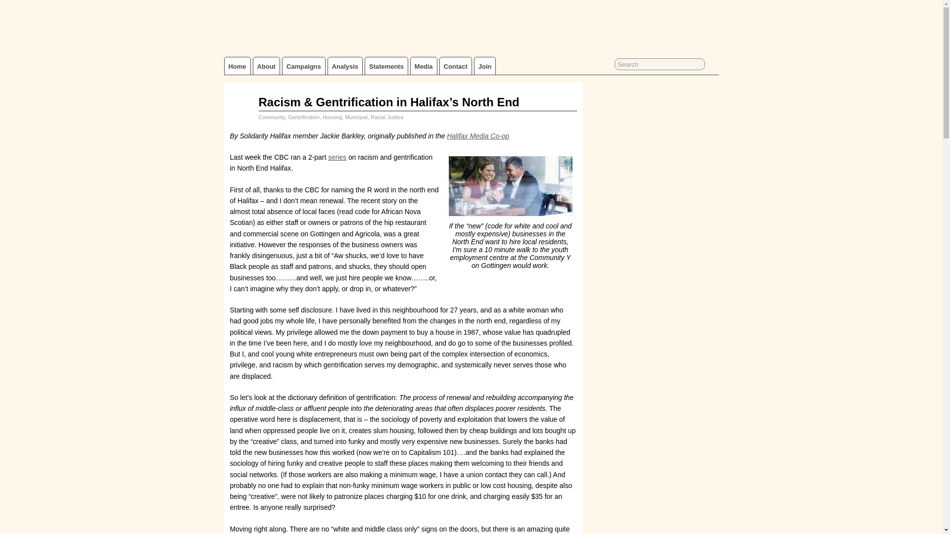  I want to click on Home, so click(237, 66).